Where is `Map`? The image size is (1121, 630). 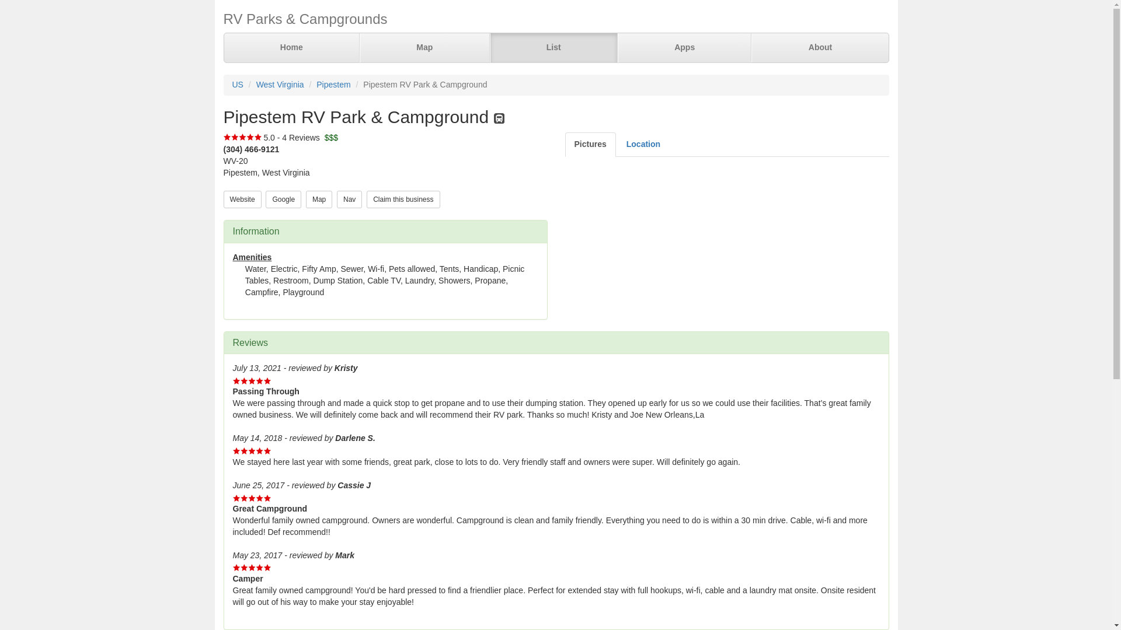
Map is located at coordinates (319, 198).